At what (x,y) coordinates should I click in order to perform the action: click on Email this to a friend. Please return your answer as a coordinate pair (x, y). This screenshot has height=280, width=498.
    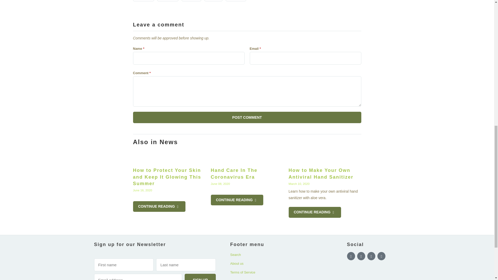
    Looking at the image, I should click on (236, 1).